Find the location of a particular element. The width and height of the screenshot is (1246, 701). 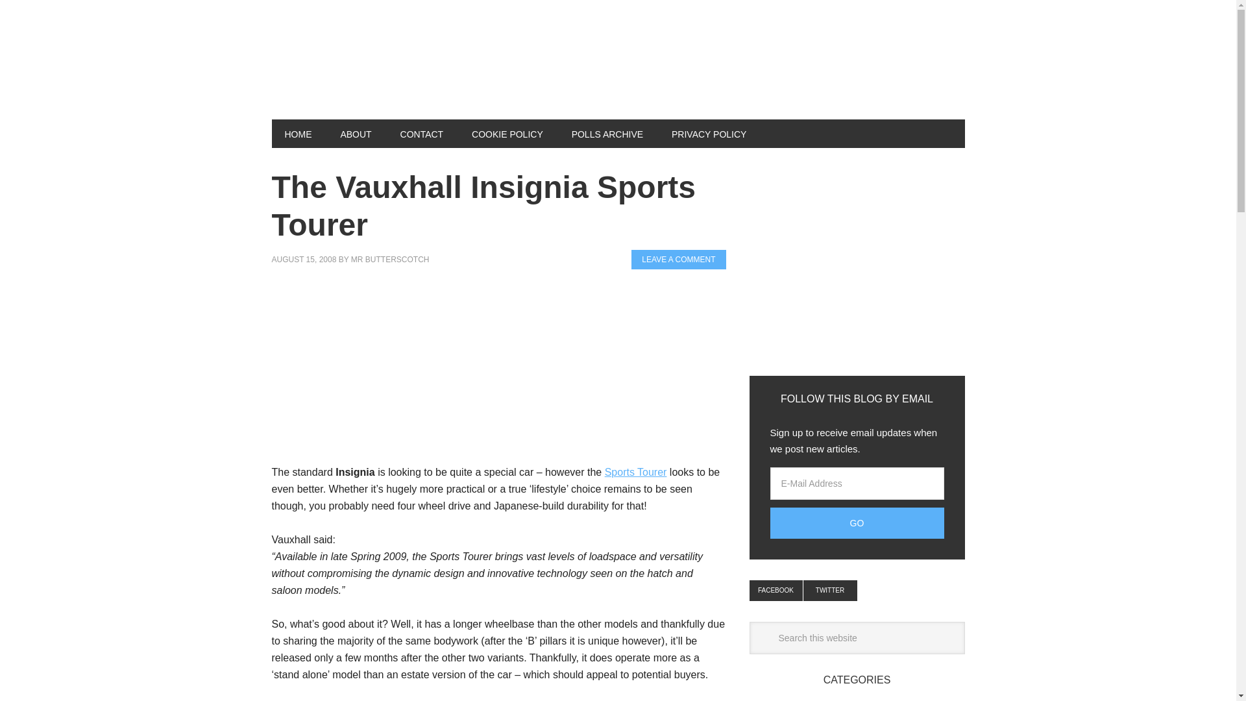

MR BUTTERSCOTCH is located at coordinates (391, 260).